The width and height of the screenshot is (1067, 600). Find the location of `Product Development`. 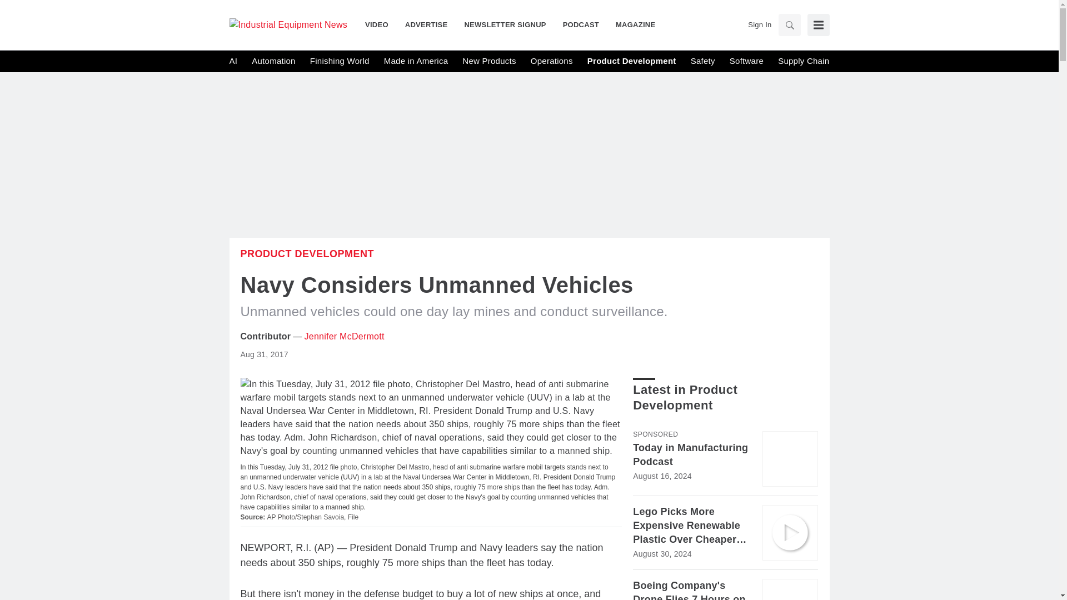

Product Development is located at coordinates (632, 61).